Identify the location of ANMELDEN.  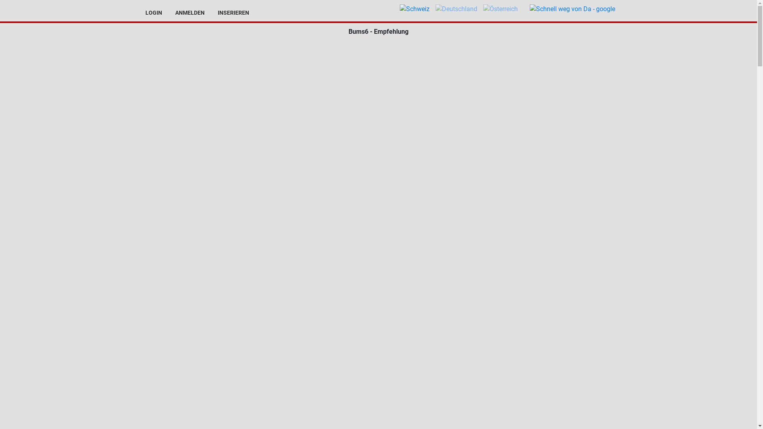
(188, 13).